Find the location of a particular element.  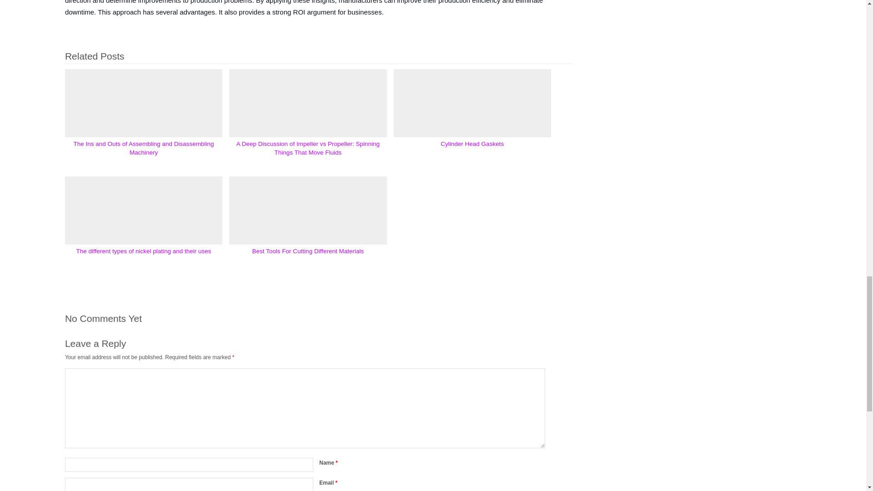

The Ins and Outs of Assembling and Disassembling Machinery is located at coordinates (144, 147).